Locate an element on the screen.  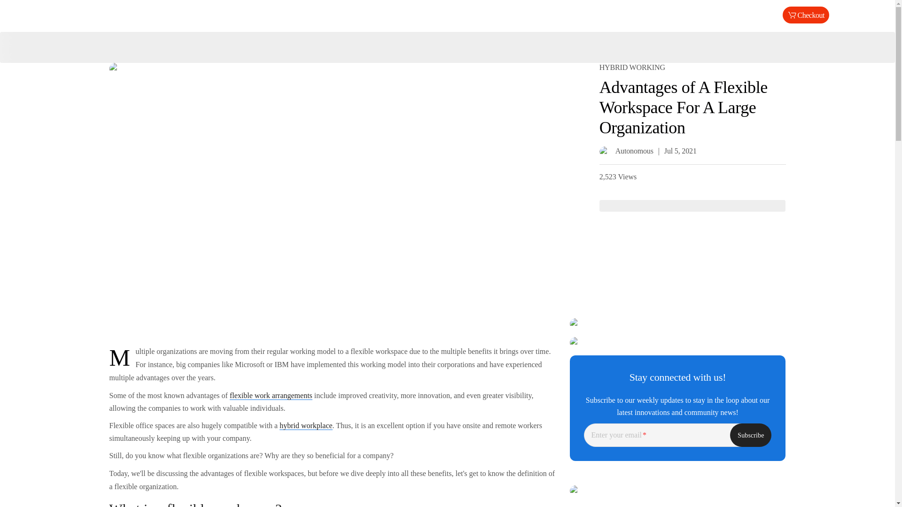
Autonomous is located at coordinates (447, 15).